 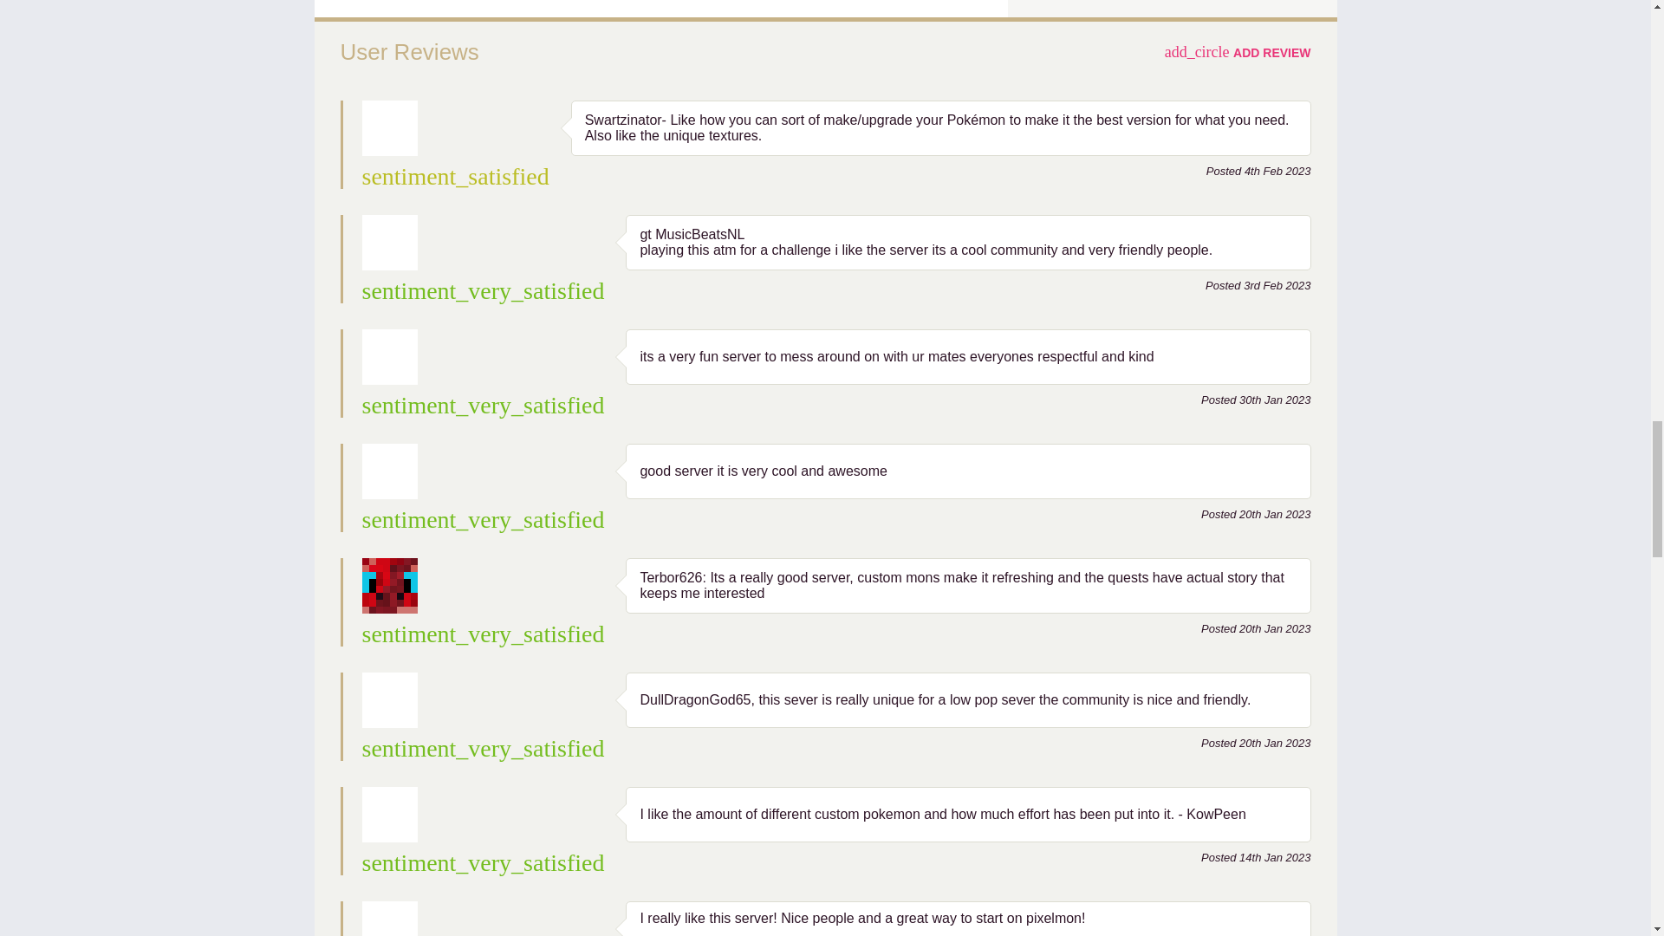 What do you see at coordinates (390, 586) in the screenshot?
I see `Terbor626` at bounding box center [390, 586].